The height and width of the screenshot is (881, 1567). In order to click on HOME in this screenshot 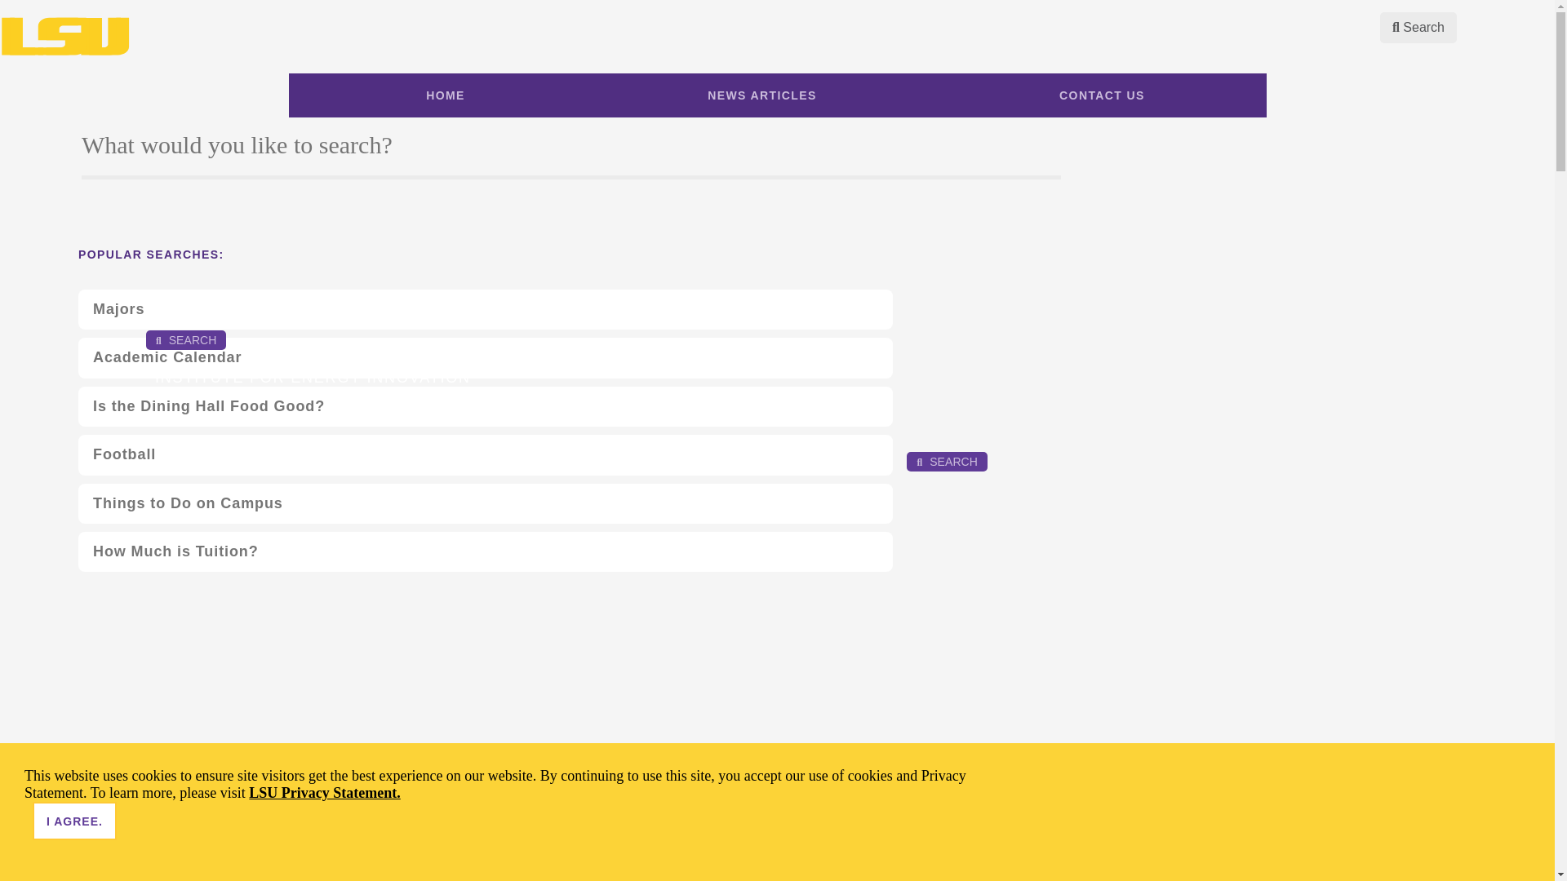, I will do `click(446, 95)`.